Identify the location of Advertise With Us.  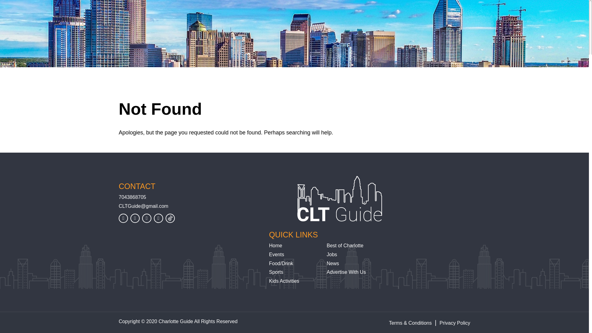
(346, 272).